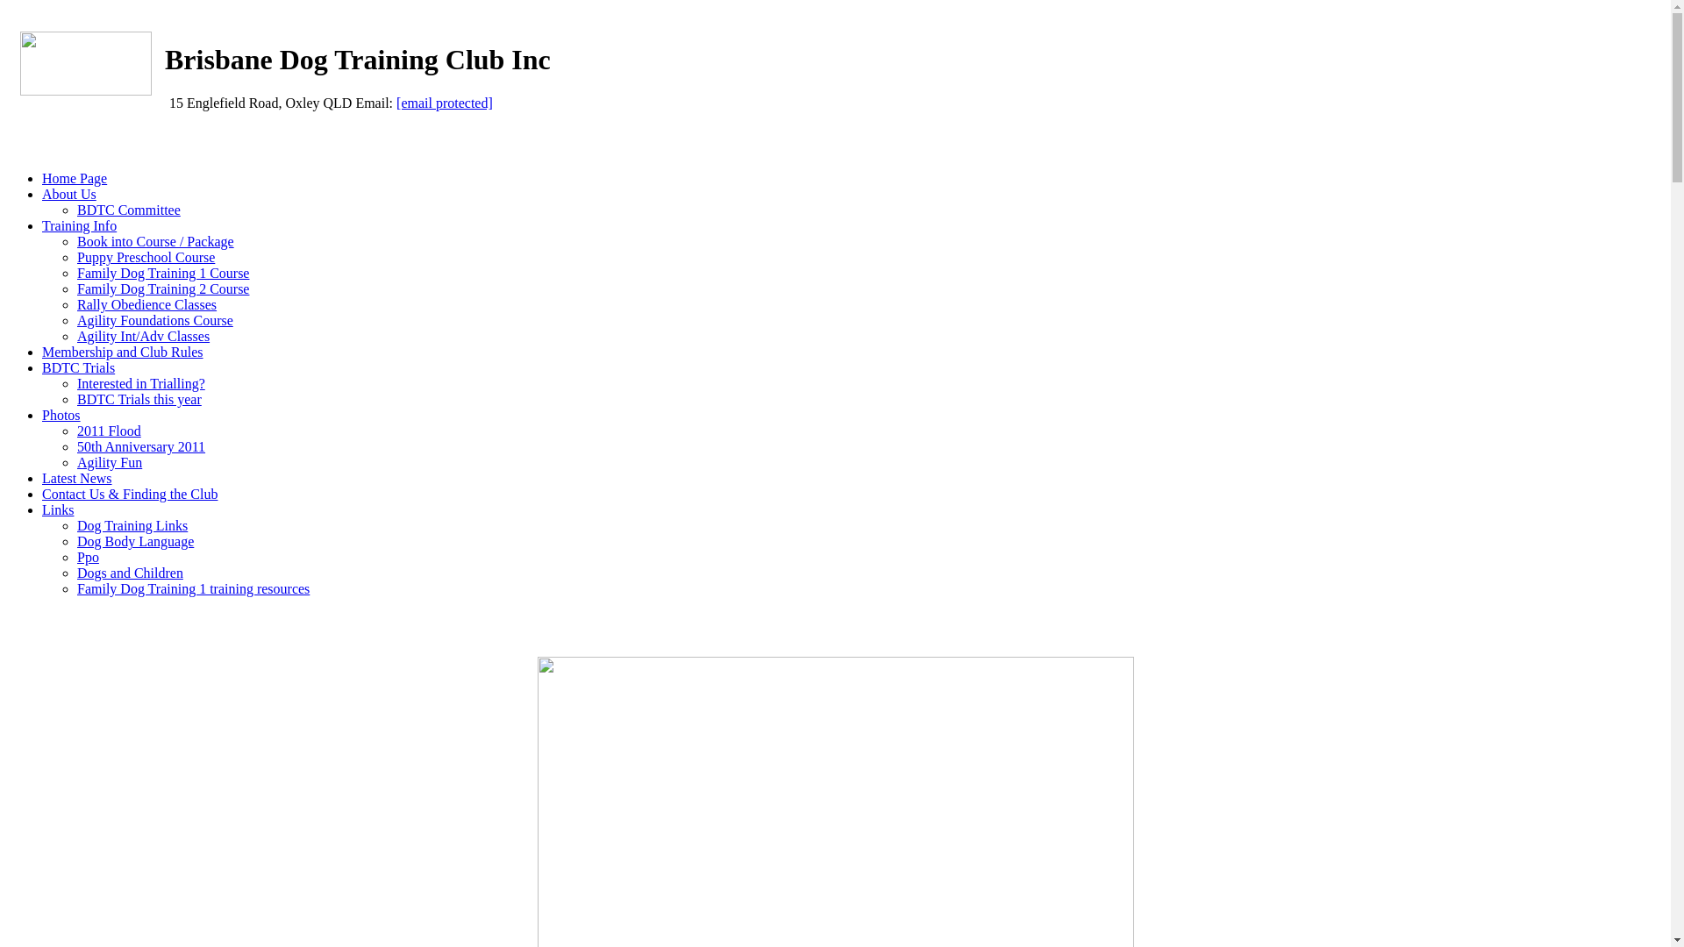  Describe the element at coordinates (75, 179) in the screenshot. I see `Home Page` at that location.